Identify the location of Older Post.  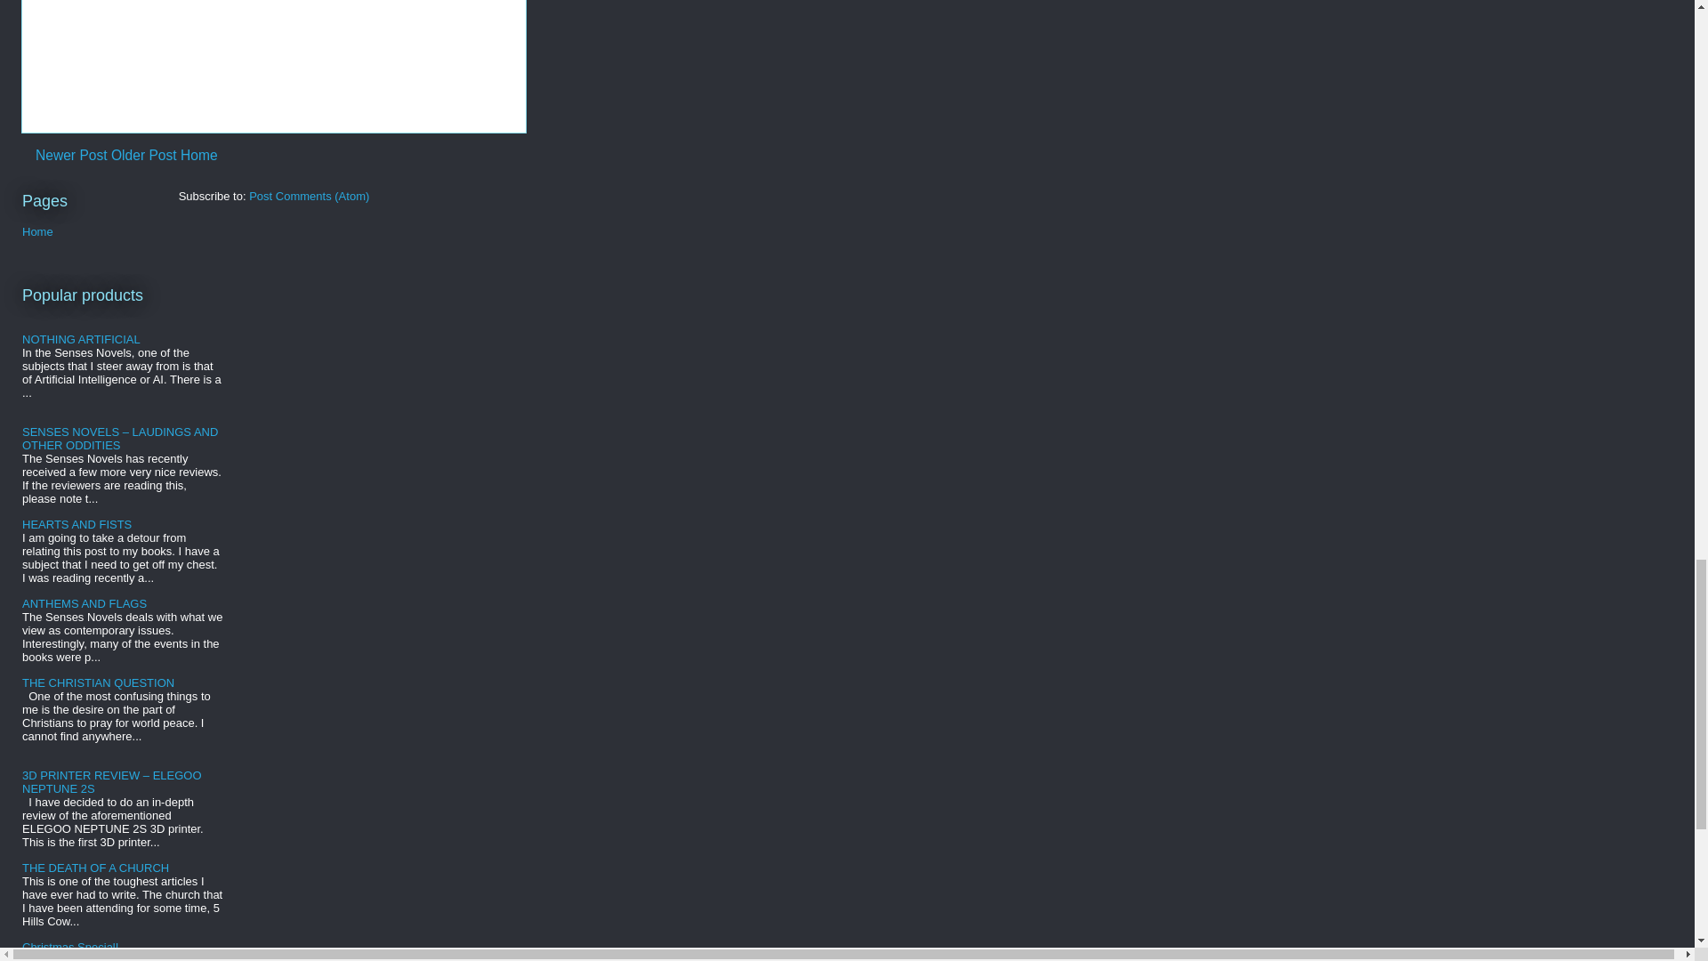
(144, 155).